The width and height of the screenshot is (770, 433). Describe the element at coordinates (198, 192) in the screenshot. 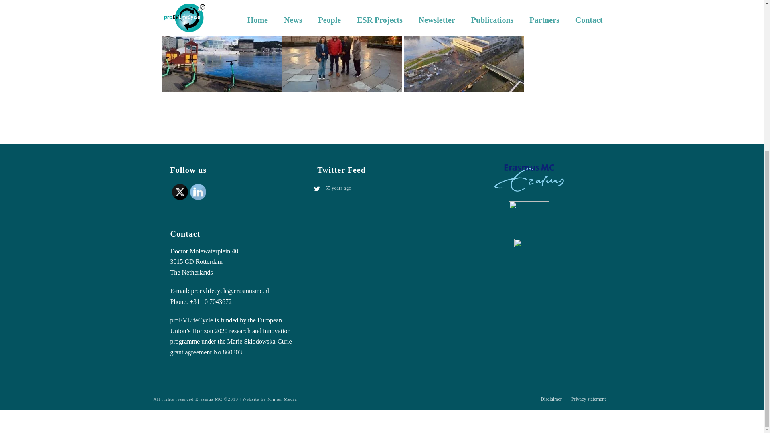

I see `LinkedIn` at that location.